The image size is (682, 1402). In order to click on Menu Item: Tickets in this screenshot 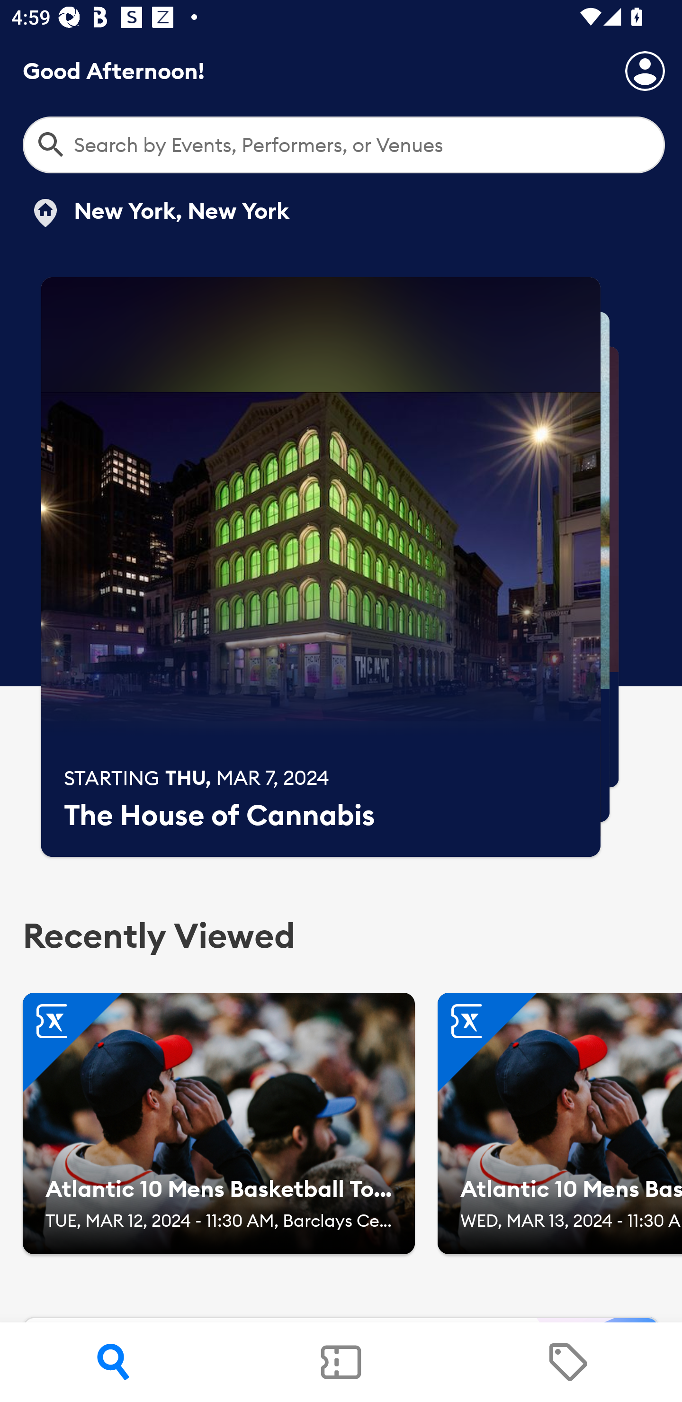, I will do `click(341, 1362)`.